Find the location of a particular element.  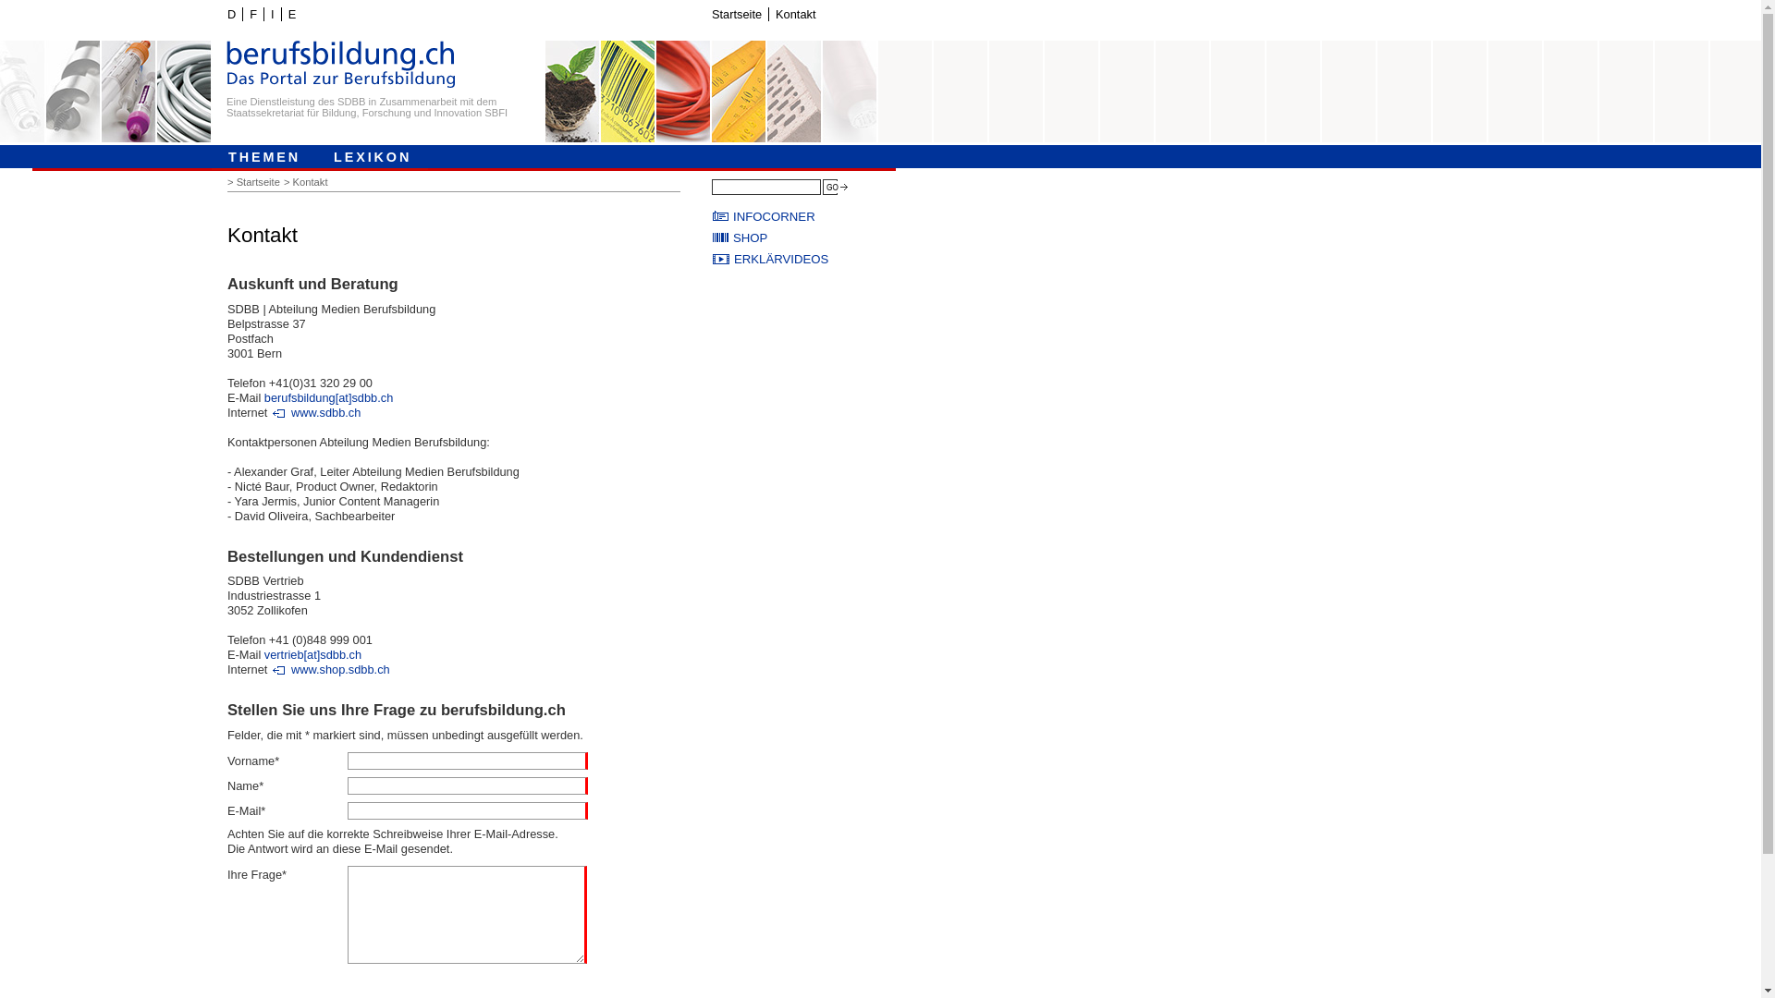

I is located at coordinates (272, 15).